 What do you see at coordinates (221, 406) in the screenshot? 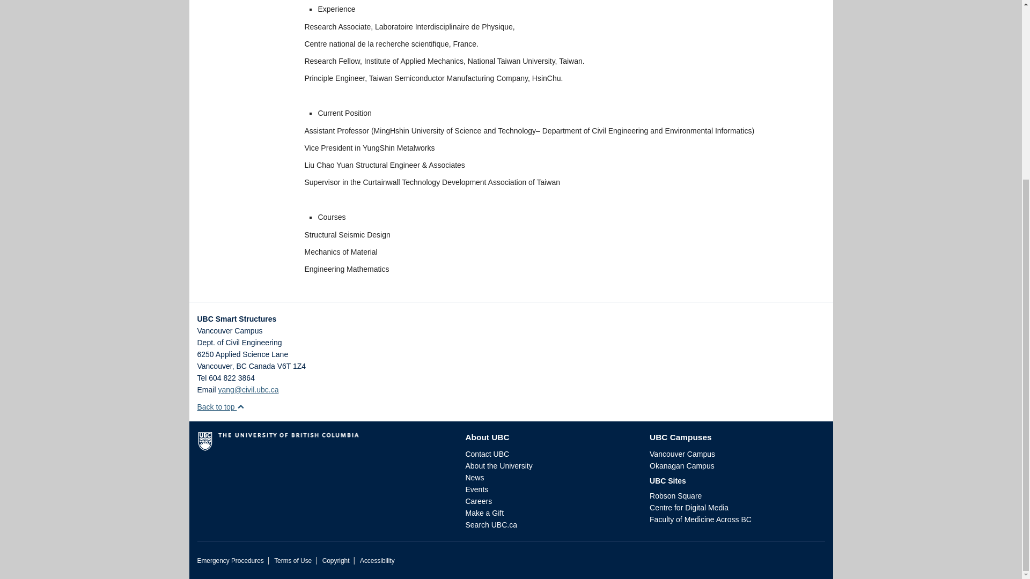
I see `Back to top` at bounding box center [221, 406].